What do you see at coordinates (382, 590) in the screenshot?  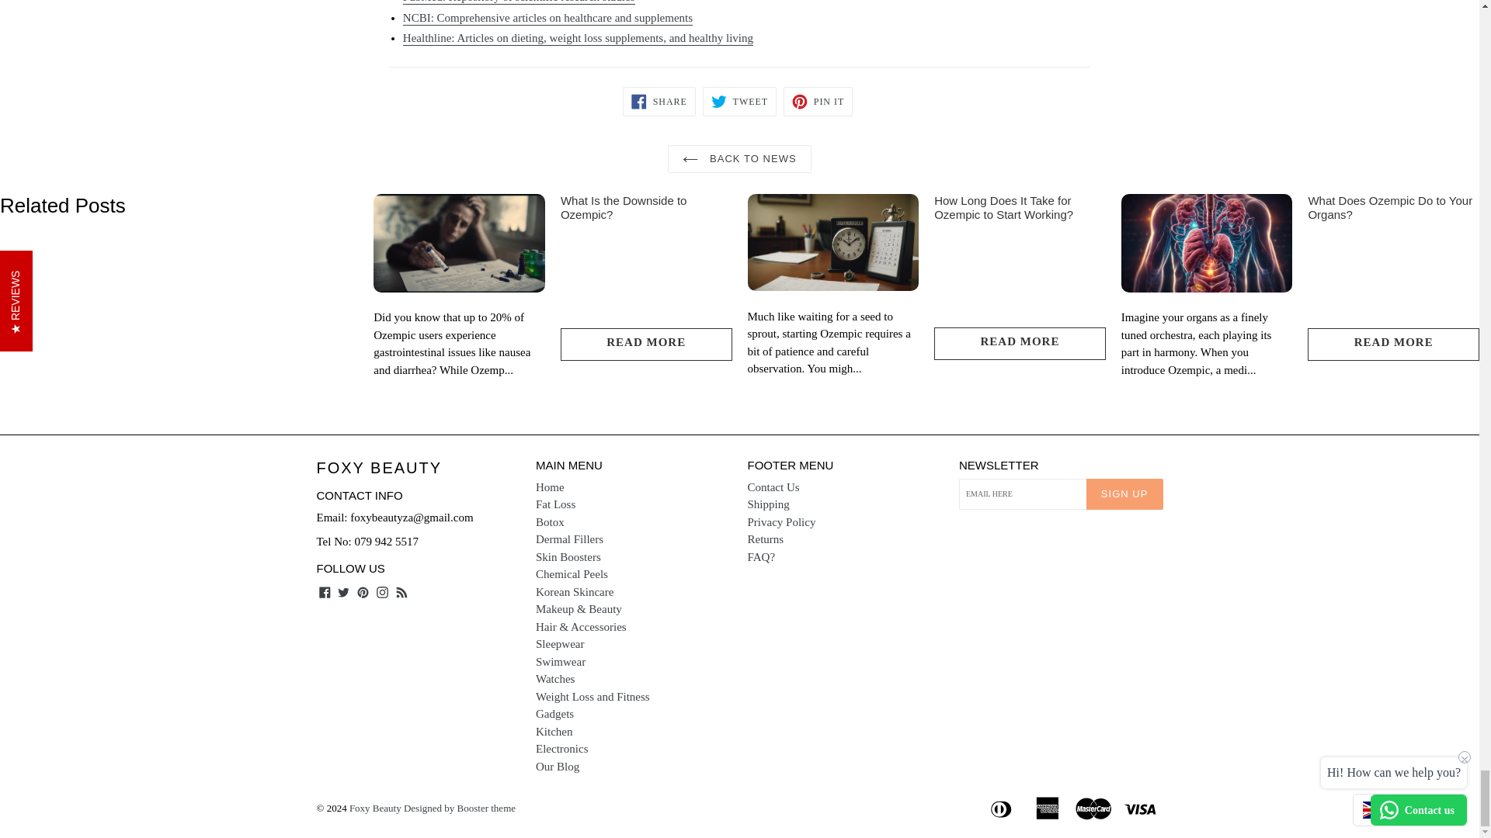 I see `Foxy Beauty on Instagram` at bounding box center [382, 590].